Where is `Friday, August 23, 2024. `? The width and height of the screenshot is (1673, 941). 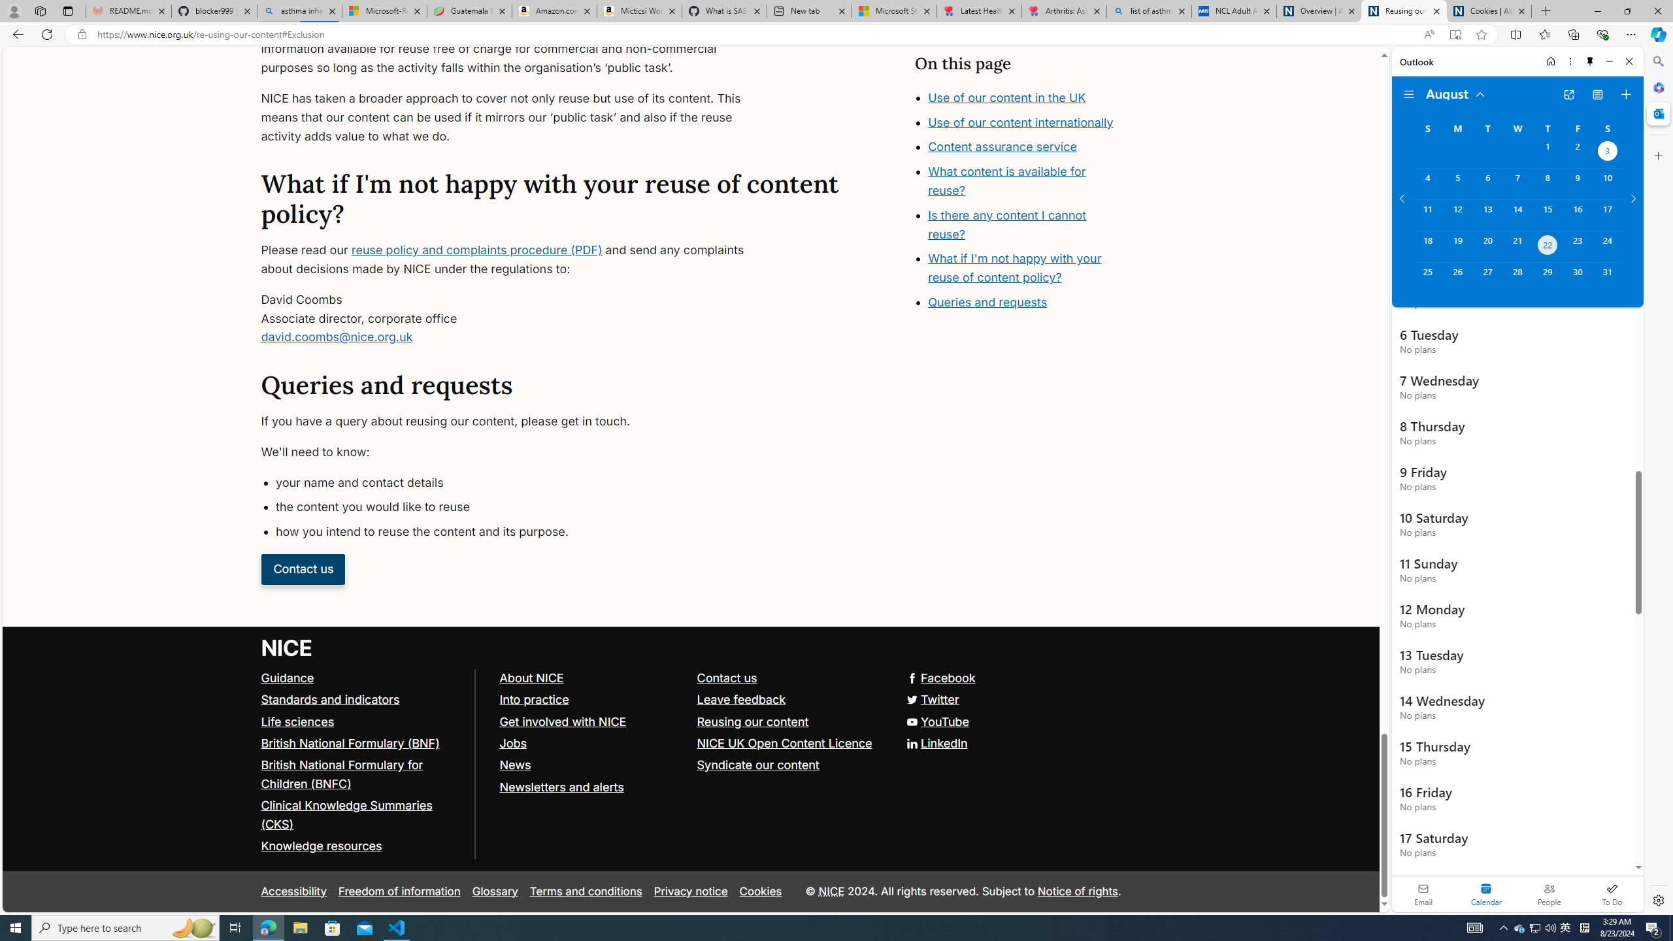 Friday, August 23, 2024.  is located at coordinates (1578, 246).